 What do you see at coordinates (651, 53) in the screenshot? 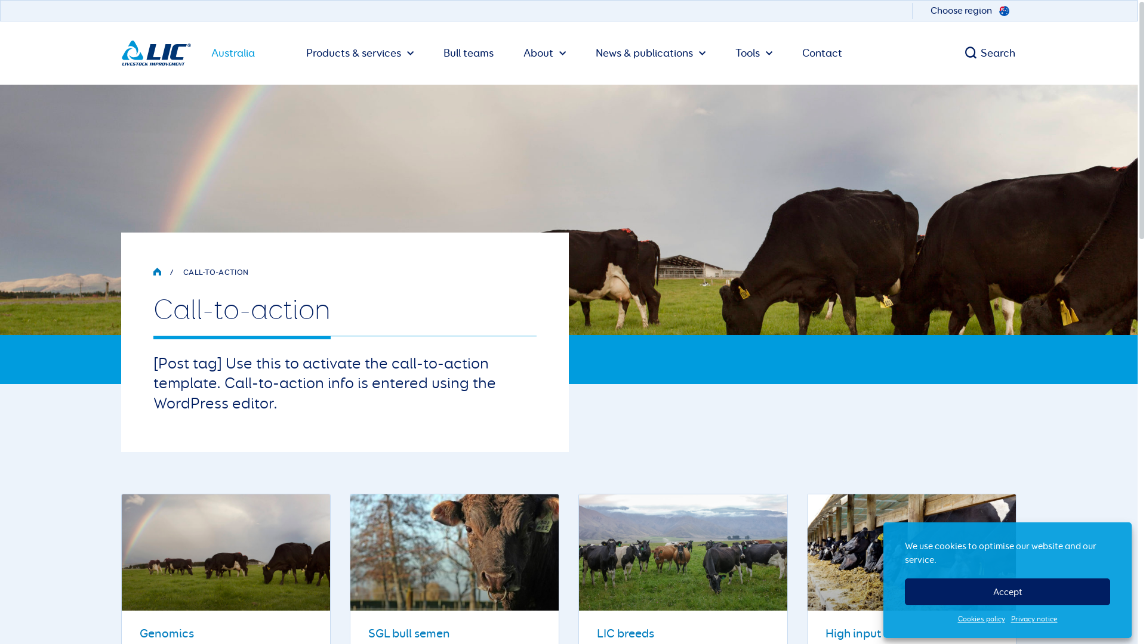
I see `News & publications` at bounding box center [651, 53].